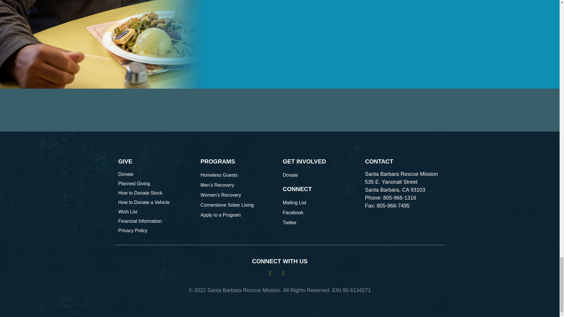 This screenshot has height=317, width=564. I want to click on Homeless Guests, so click(239, 175).